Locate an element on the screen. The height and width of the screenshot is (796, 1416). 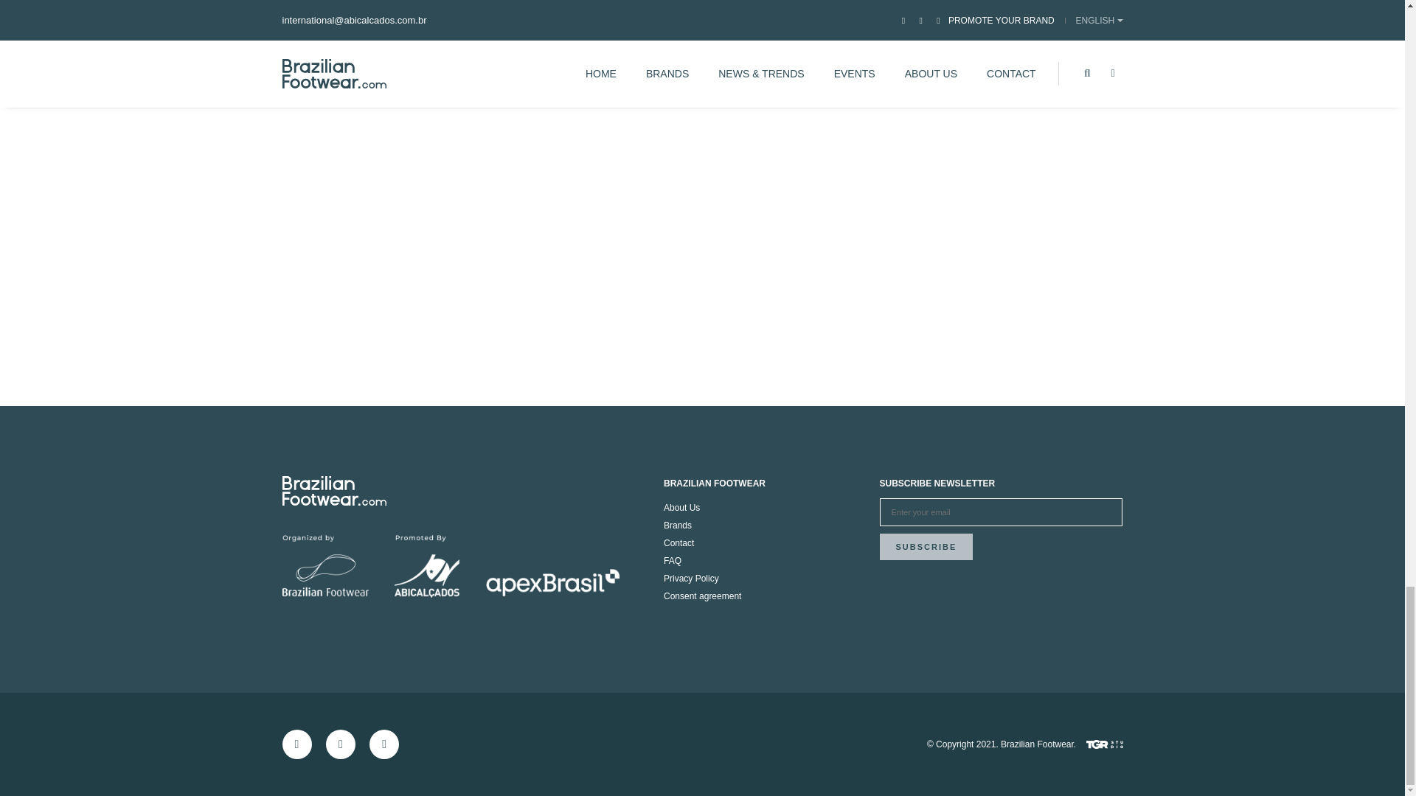
FAQ is located at coordinates (673, 560).